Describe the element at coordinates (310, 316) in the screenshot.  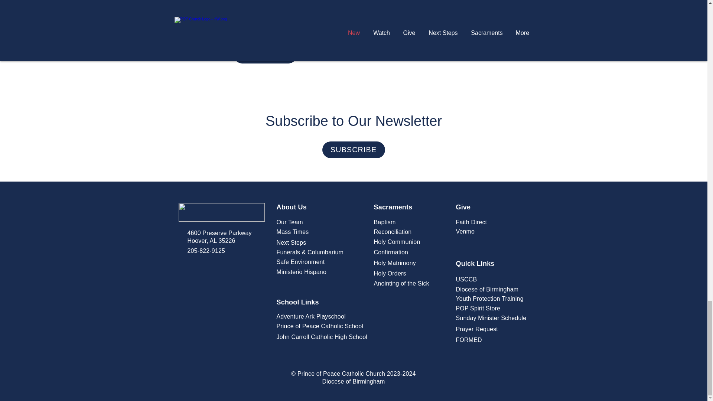
I see `Adventure Ark Playschool` at that location.